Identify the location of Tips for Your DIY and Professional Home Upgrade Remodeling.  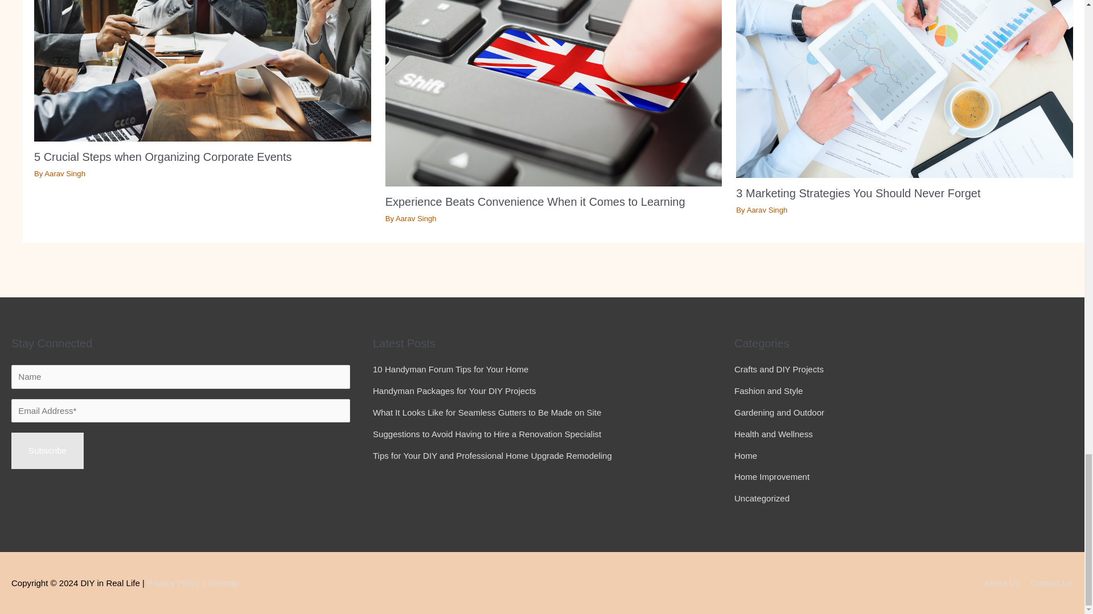
(492, 455).